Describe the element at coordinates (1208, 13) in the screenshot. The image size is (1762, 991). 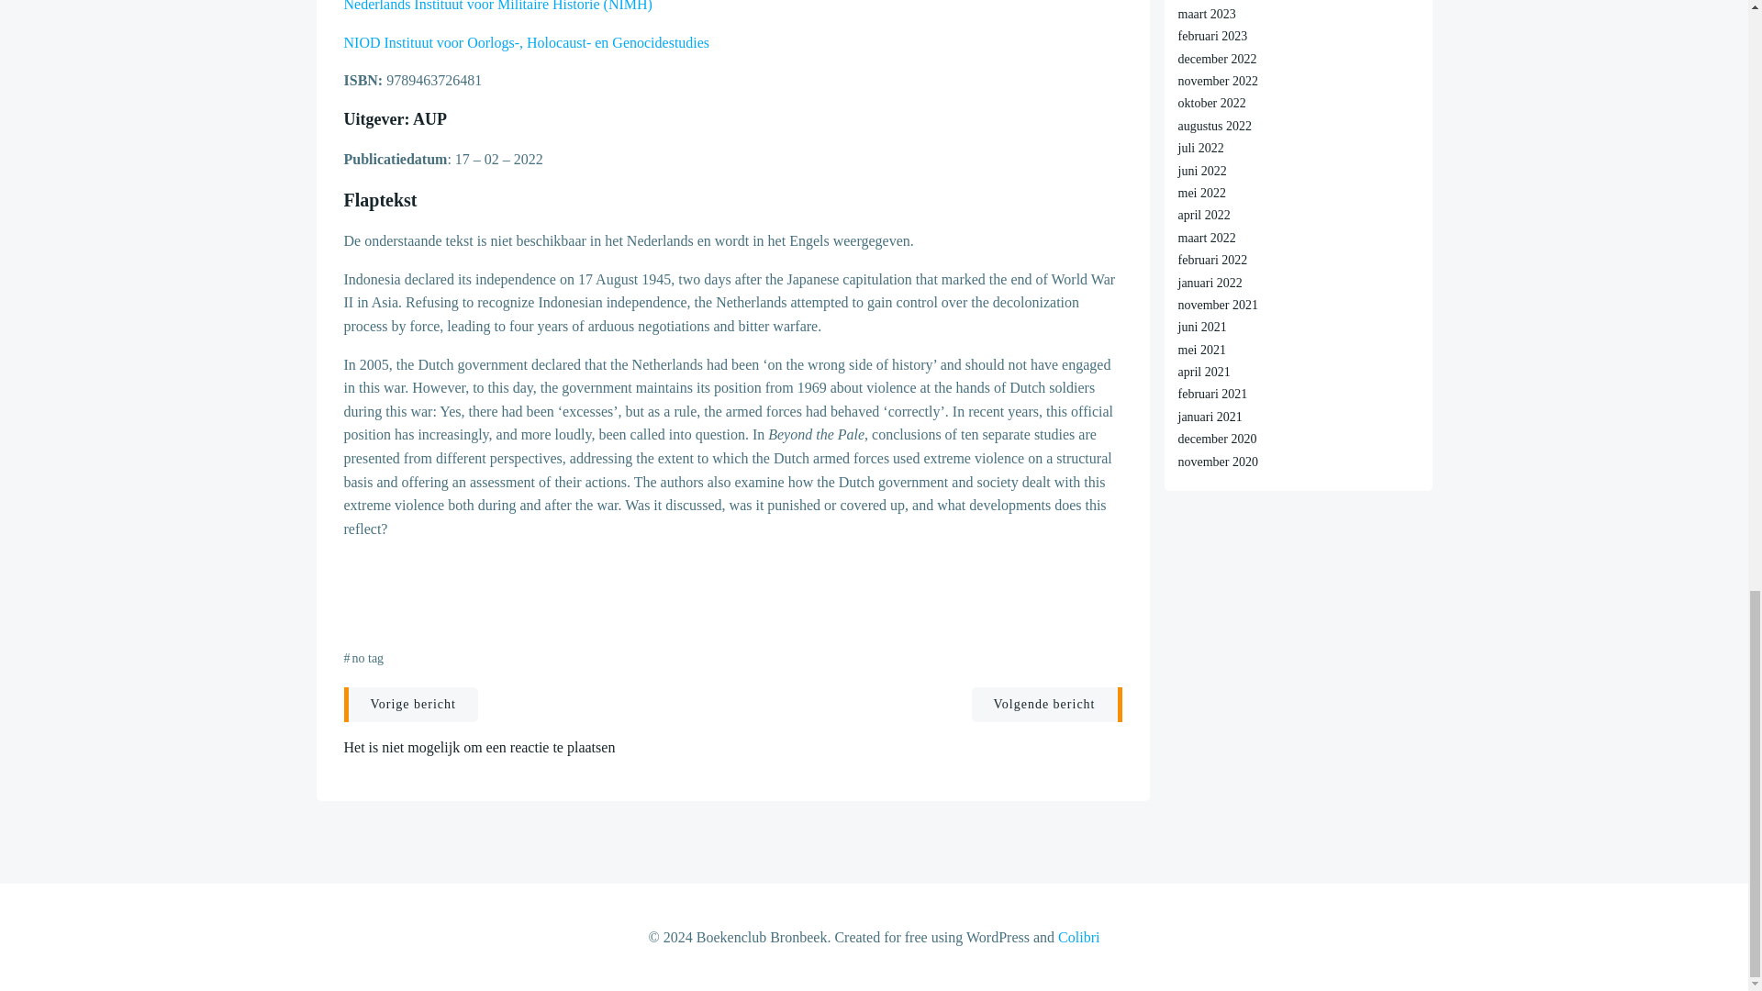
I see `maart 2023` at that location.